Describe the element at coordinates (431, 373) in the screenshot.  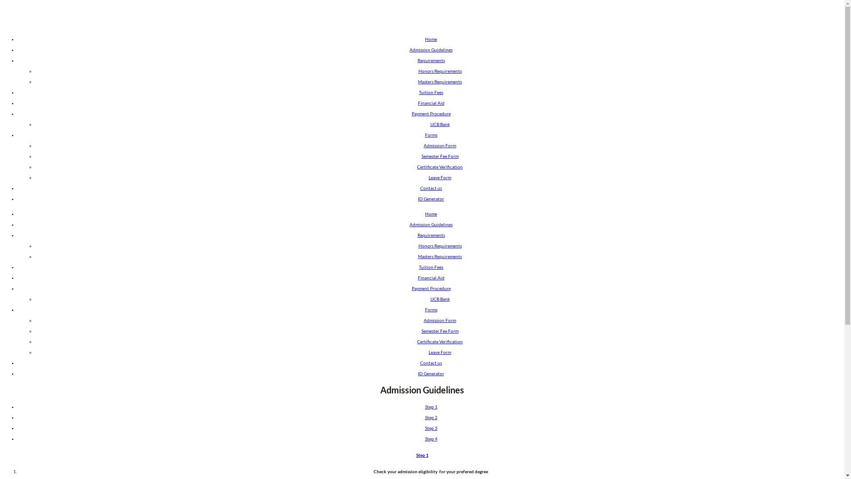
I see `ID Generator` at that location.